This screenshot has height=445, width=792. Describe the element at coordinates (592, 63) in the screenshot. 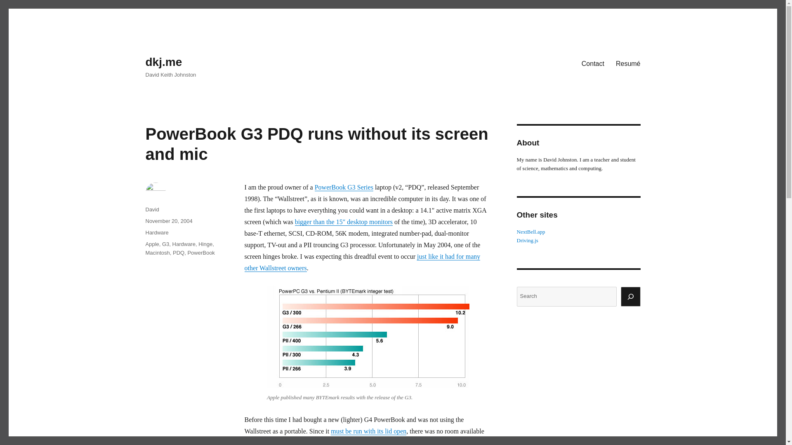

I see `Contact` at that location.